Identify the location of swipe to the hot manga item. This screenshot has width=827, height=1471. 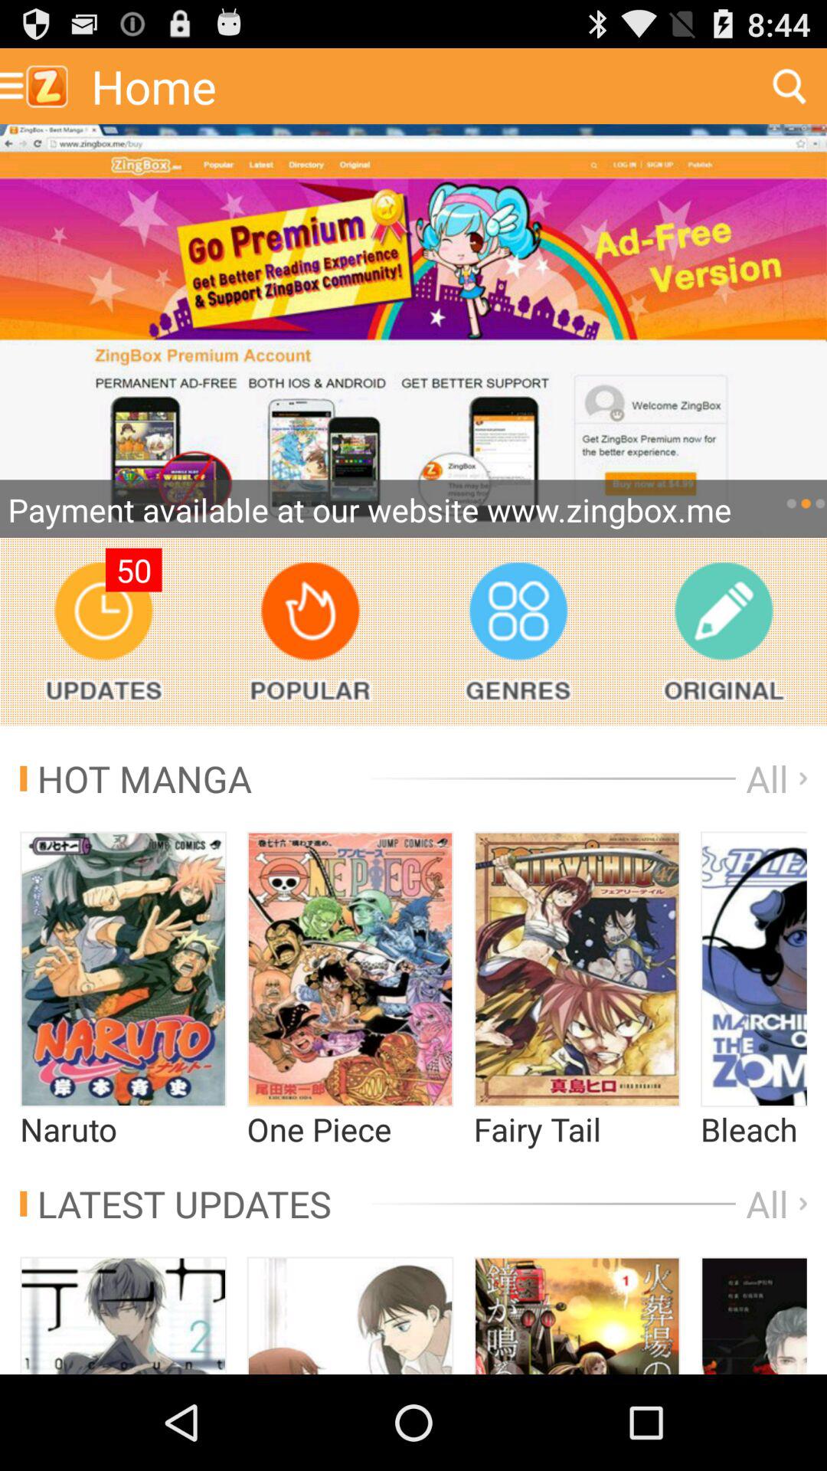
(136, 778).